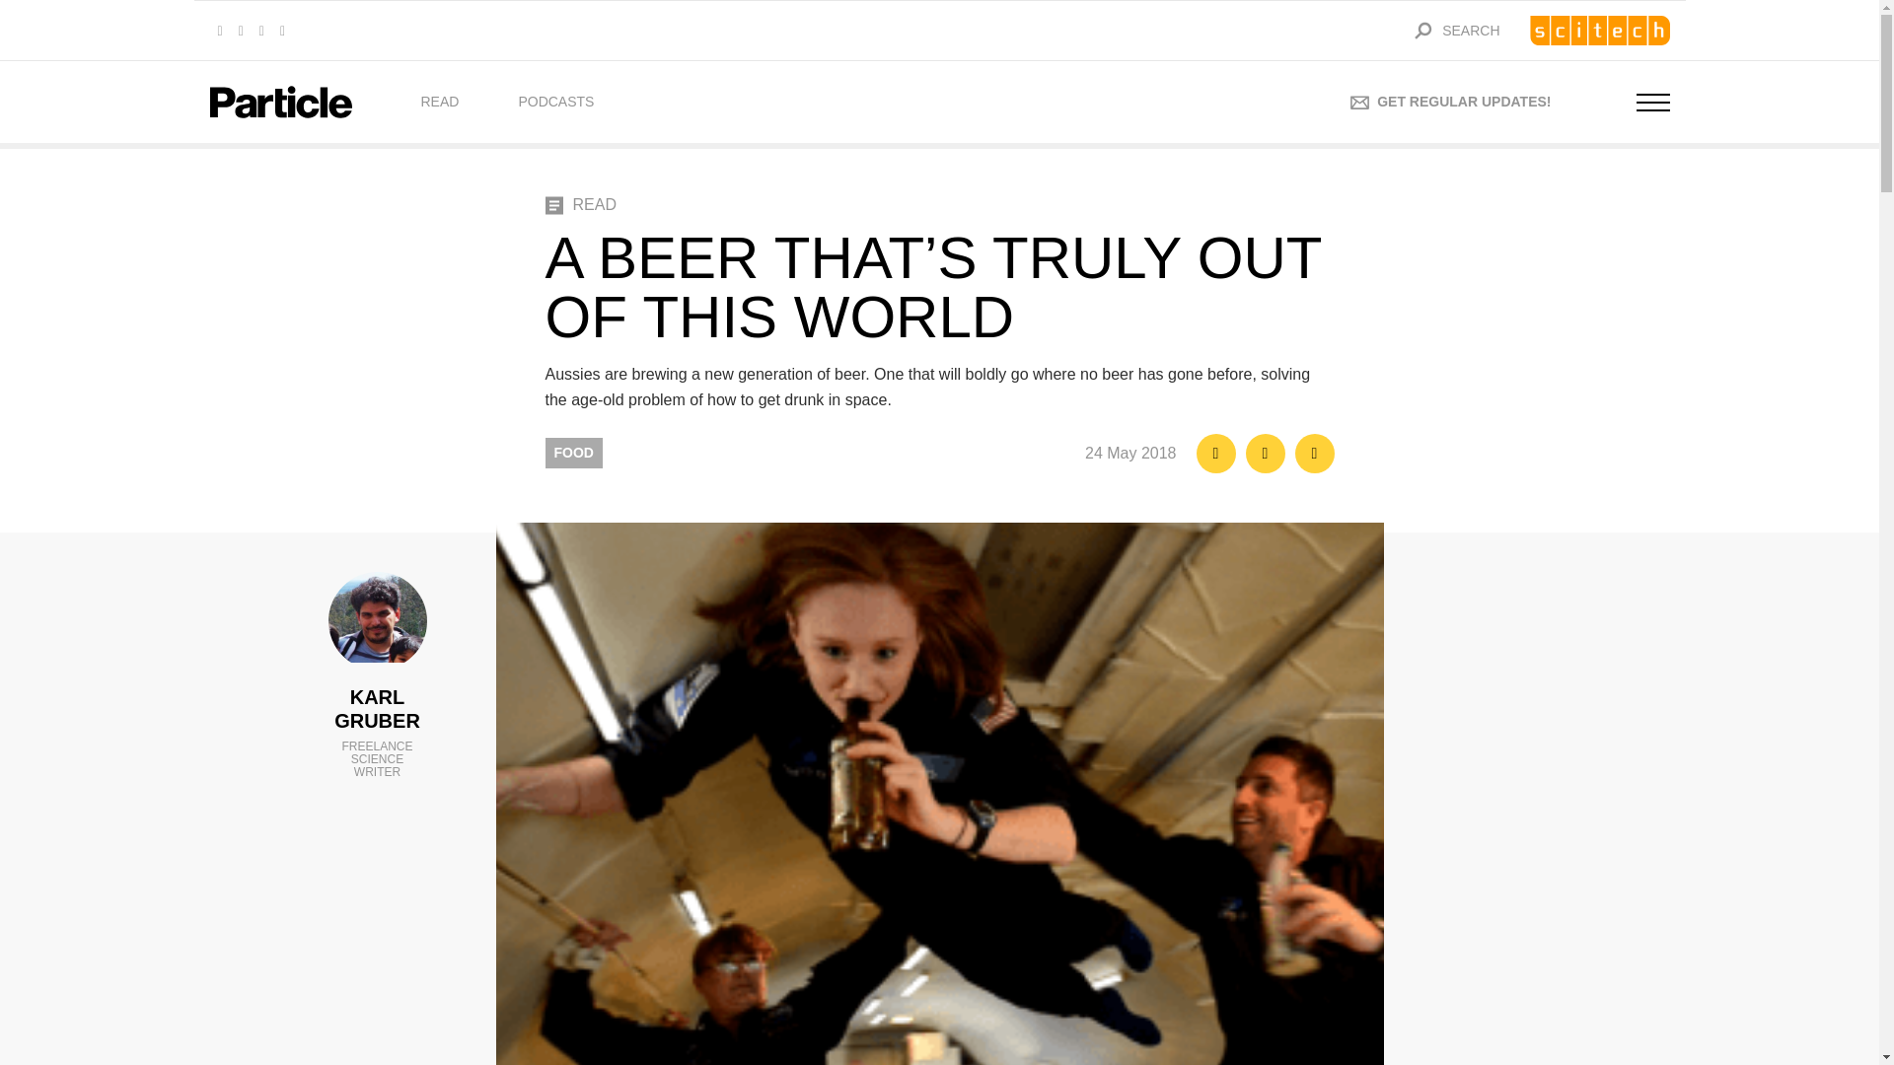  What do you see at coordinates (1313, 453) in the screenshot?
I see `Share via Email` at bounding box center [1313, 453].